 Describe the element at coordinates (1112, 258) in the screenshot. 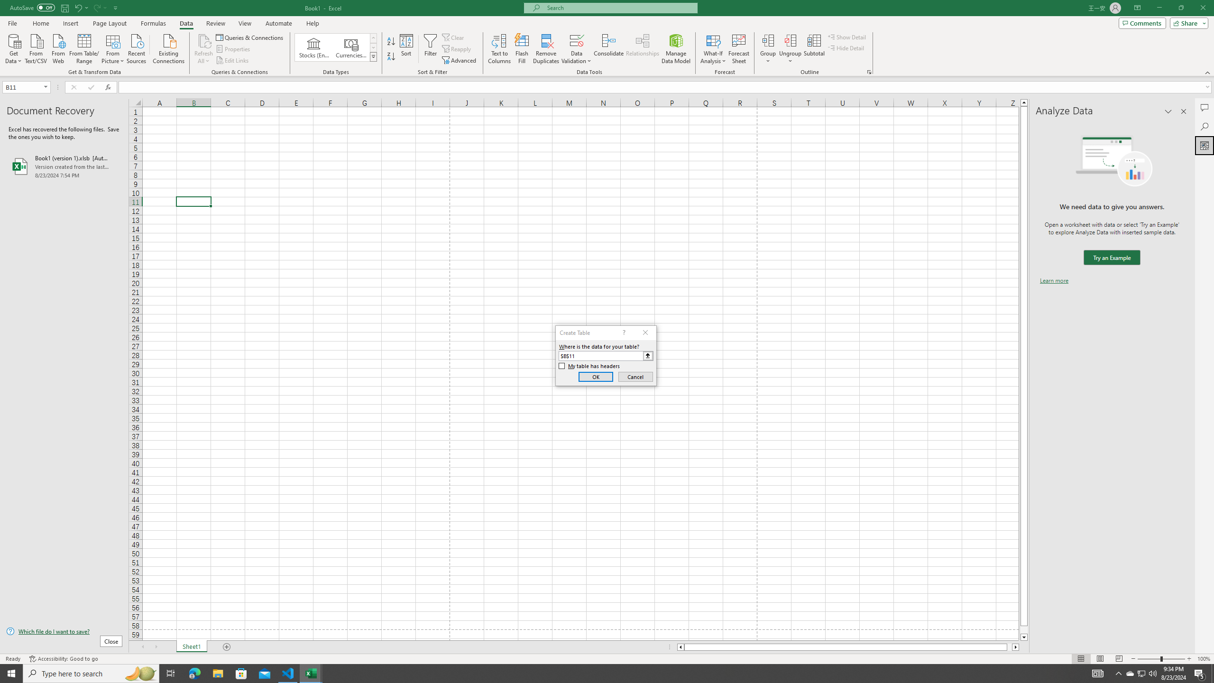

I see `We need data to give you answers. Try an Example` at that location.